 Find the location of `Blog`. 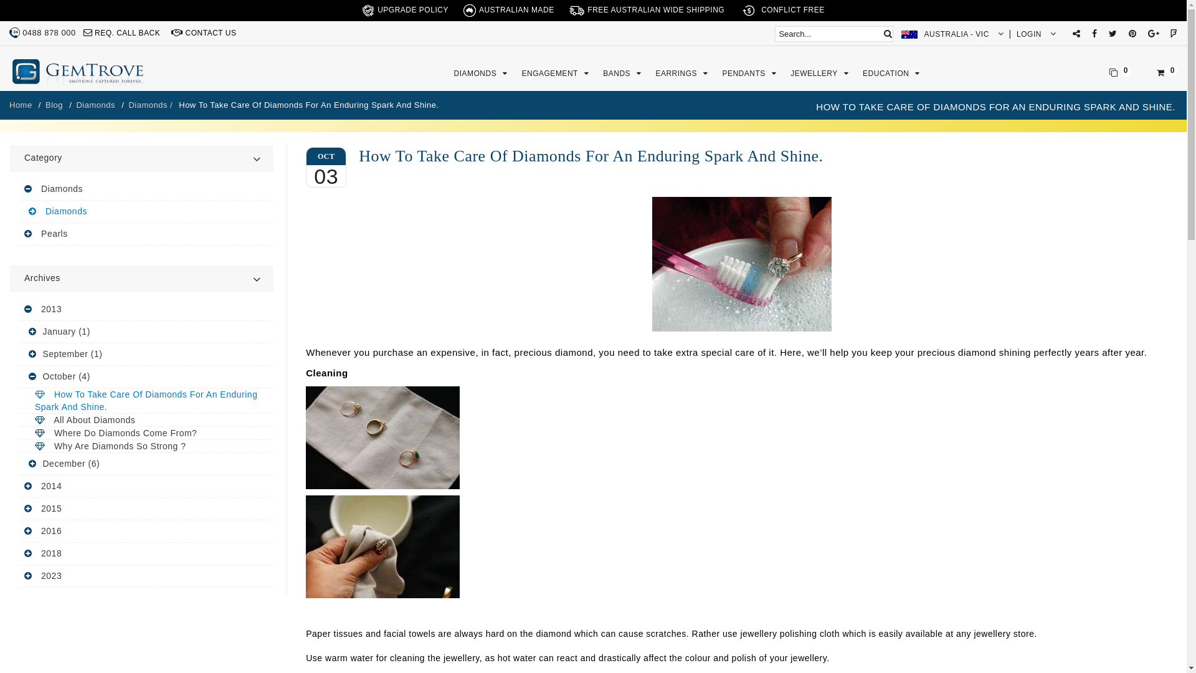

Blog is located at coordinates (55, 105).